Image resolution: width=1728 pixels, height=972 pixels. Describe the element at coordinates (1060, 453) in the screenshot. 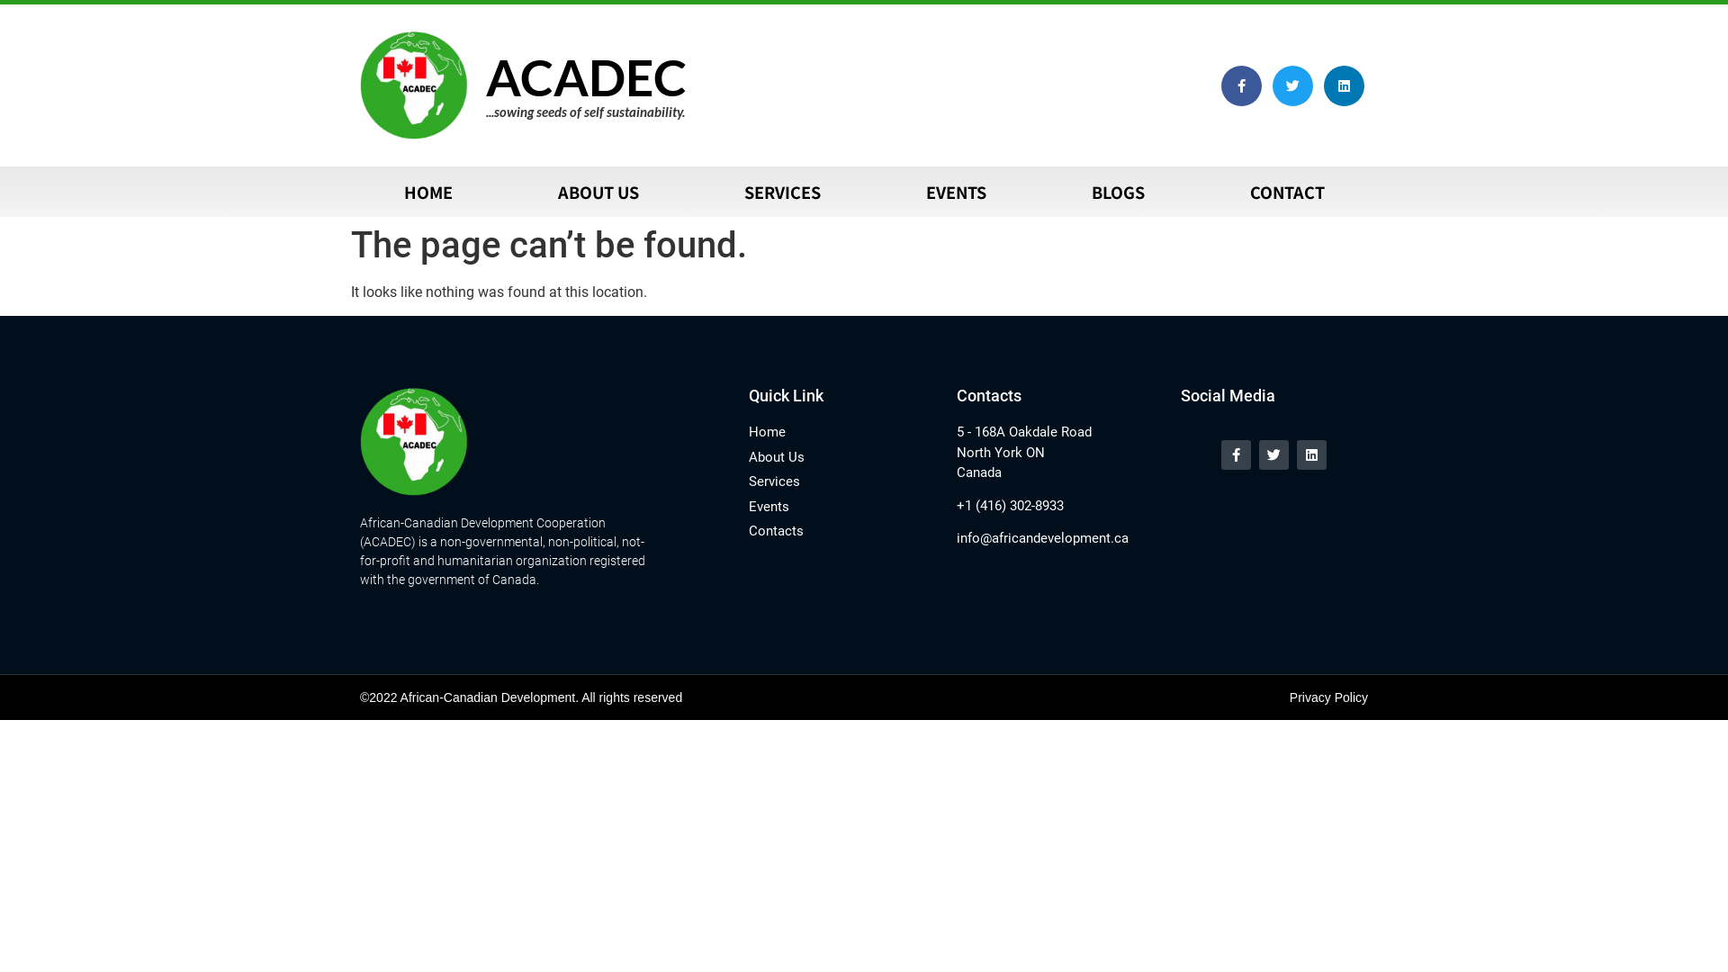

I see `5 - 168A Oakdale Road
North York ON
Canada` at that location.